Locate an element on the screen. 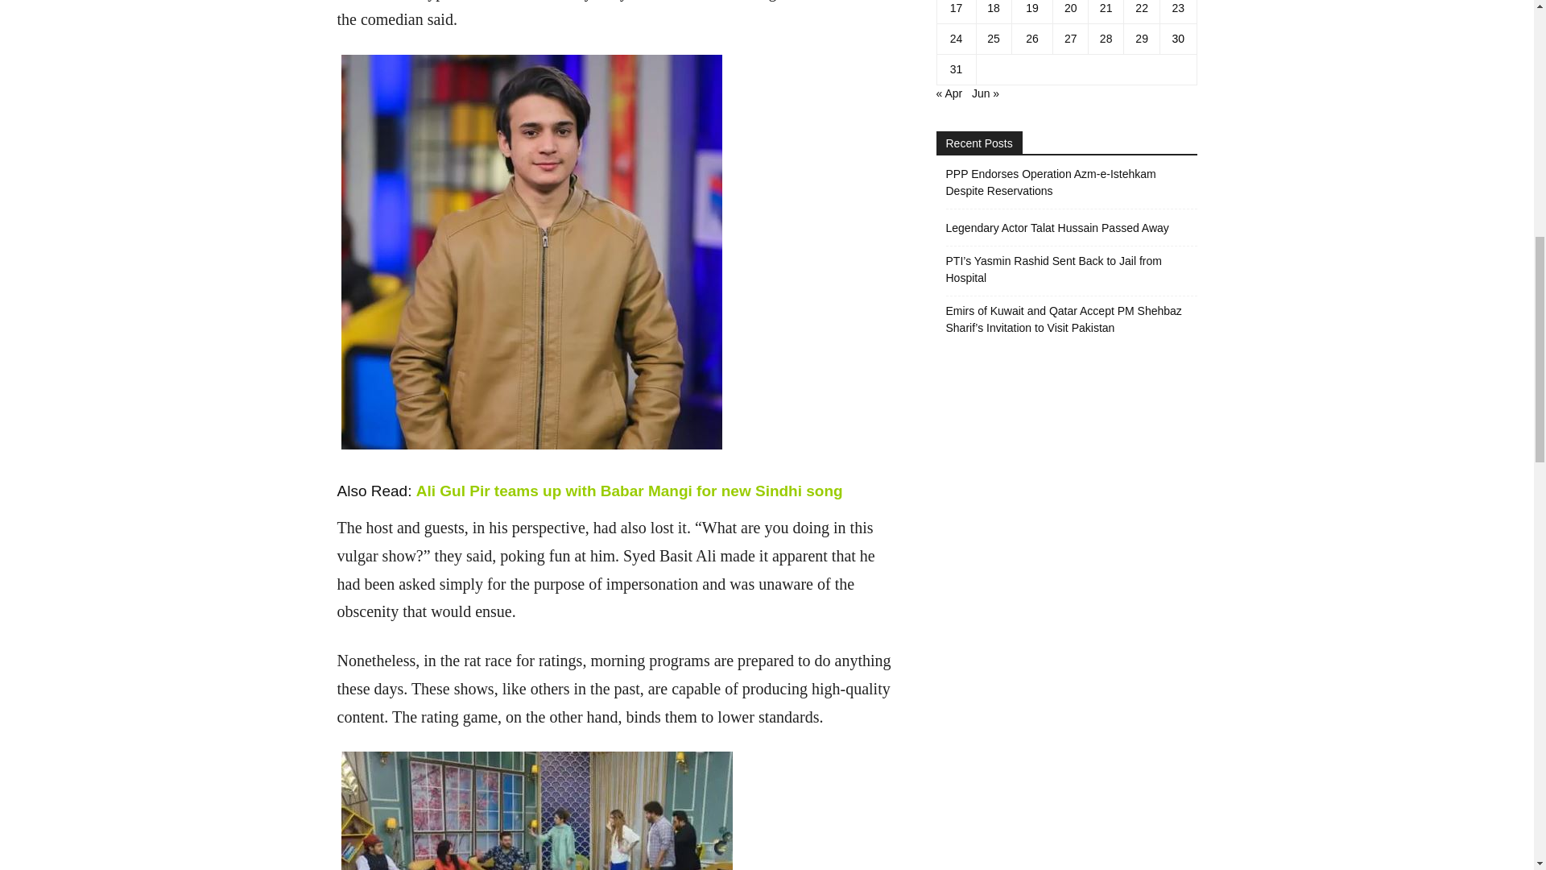 The image size is (1546, 870). Ali Gul Pir teams up with Babar Mangi for new Sindhi song is located at coordinates (629, 491).